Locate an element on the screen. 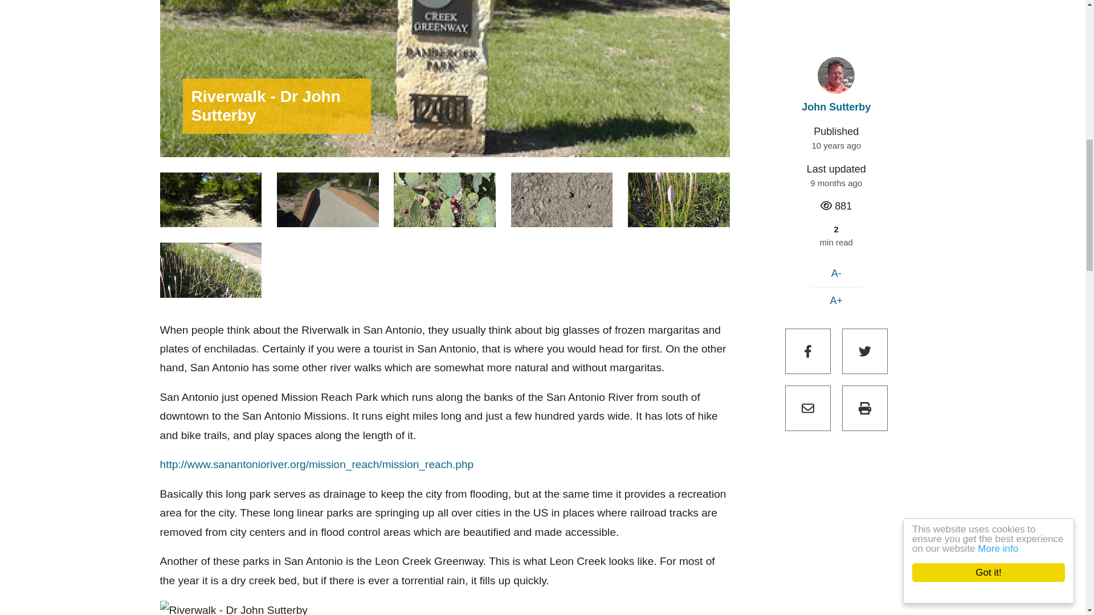 The image size is (1094, 615). Riverwalk - Dr John Sutterby is located at coordinates (444, 200).